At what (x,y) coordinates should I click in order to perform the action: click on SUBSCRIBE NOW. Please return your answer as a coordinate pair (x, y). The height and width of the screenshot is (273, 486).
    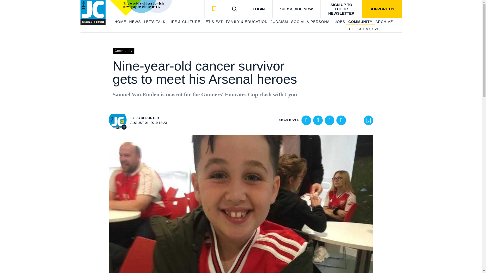
    Looking at the image, I should click on (296, 9).